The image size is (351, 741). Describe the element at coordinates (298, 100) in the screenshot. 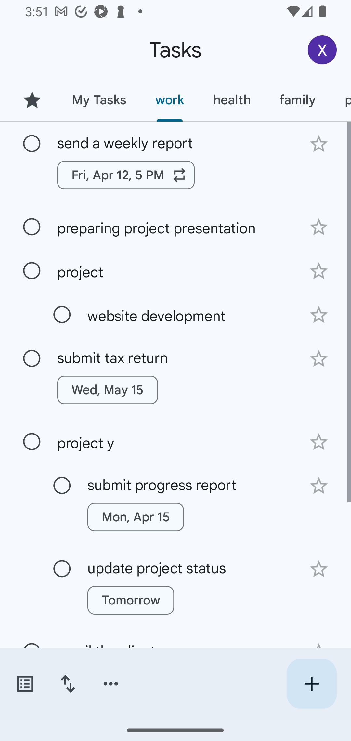

I see `family` at that location.